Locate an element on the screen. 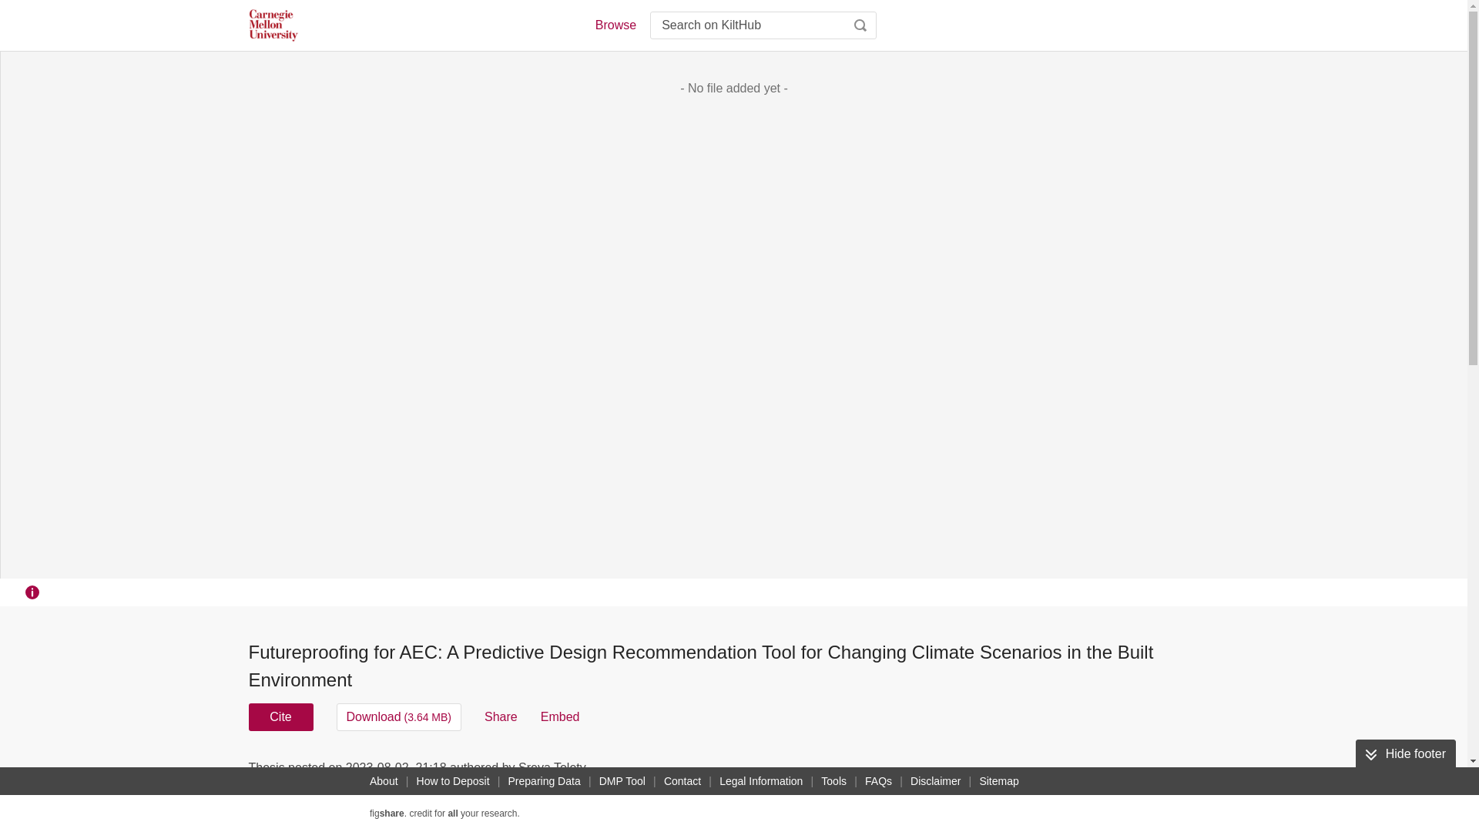  USAGE METRICS is located at coordinates (992, 772).